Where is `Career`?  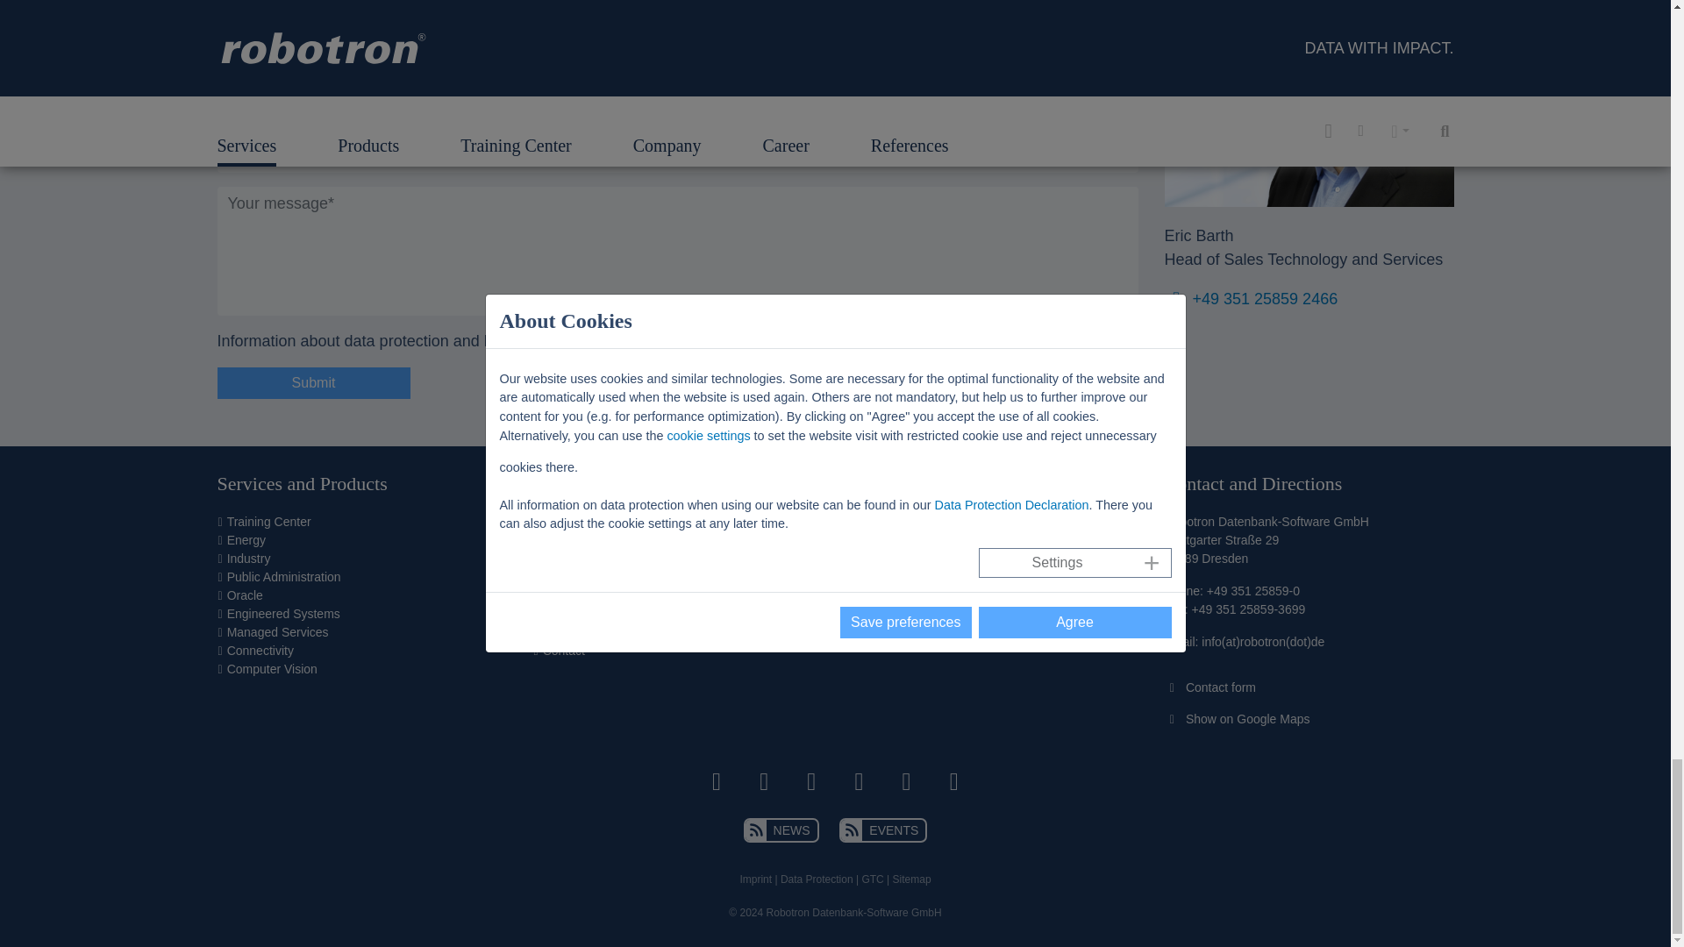
Career is located at coordinates (561, 558).